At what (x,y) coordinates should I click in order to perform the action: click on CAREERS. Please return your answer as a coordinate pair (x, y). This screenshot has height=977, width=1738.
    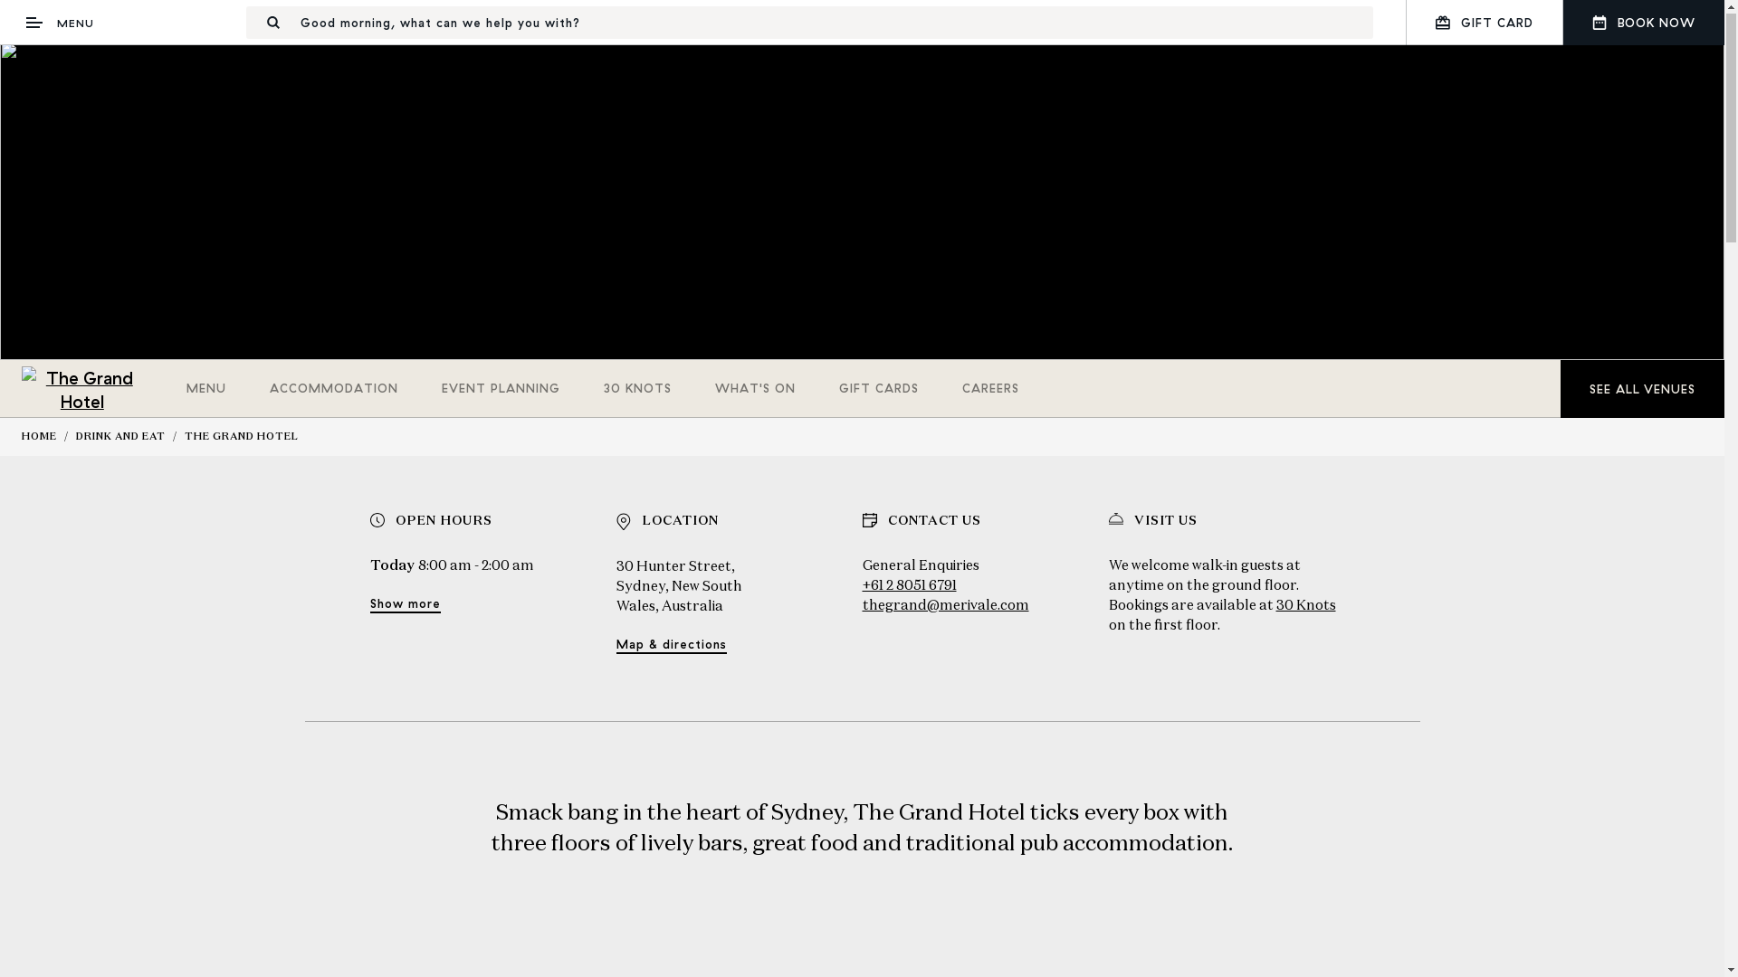
    Looking at the image, I should click on (990, 393).